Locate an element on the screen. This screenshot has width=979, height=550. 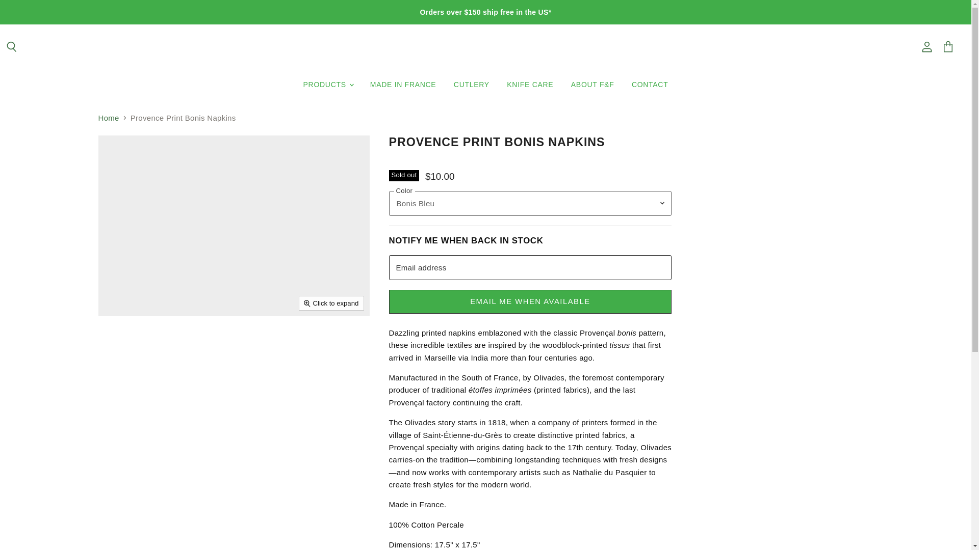
CONTACT is located at coordinates (650, 85).